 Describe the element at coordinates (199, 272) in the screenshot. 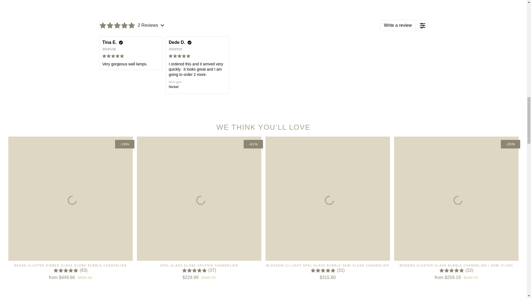

I see `Opal Glass Globe Sputnik Chandelier` at that location.